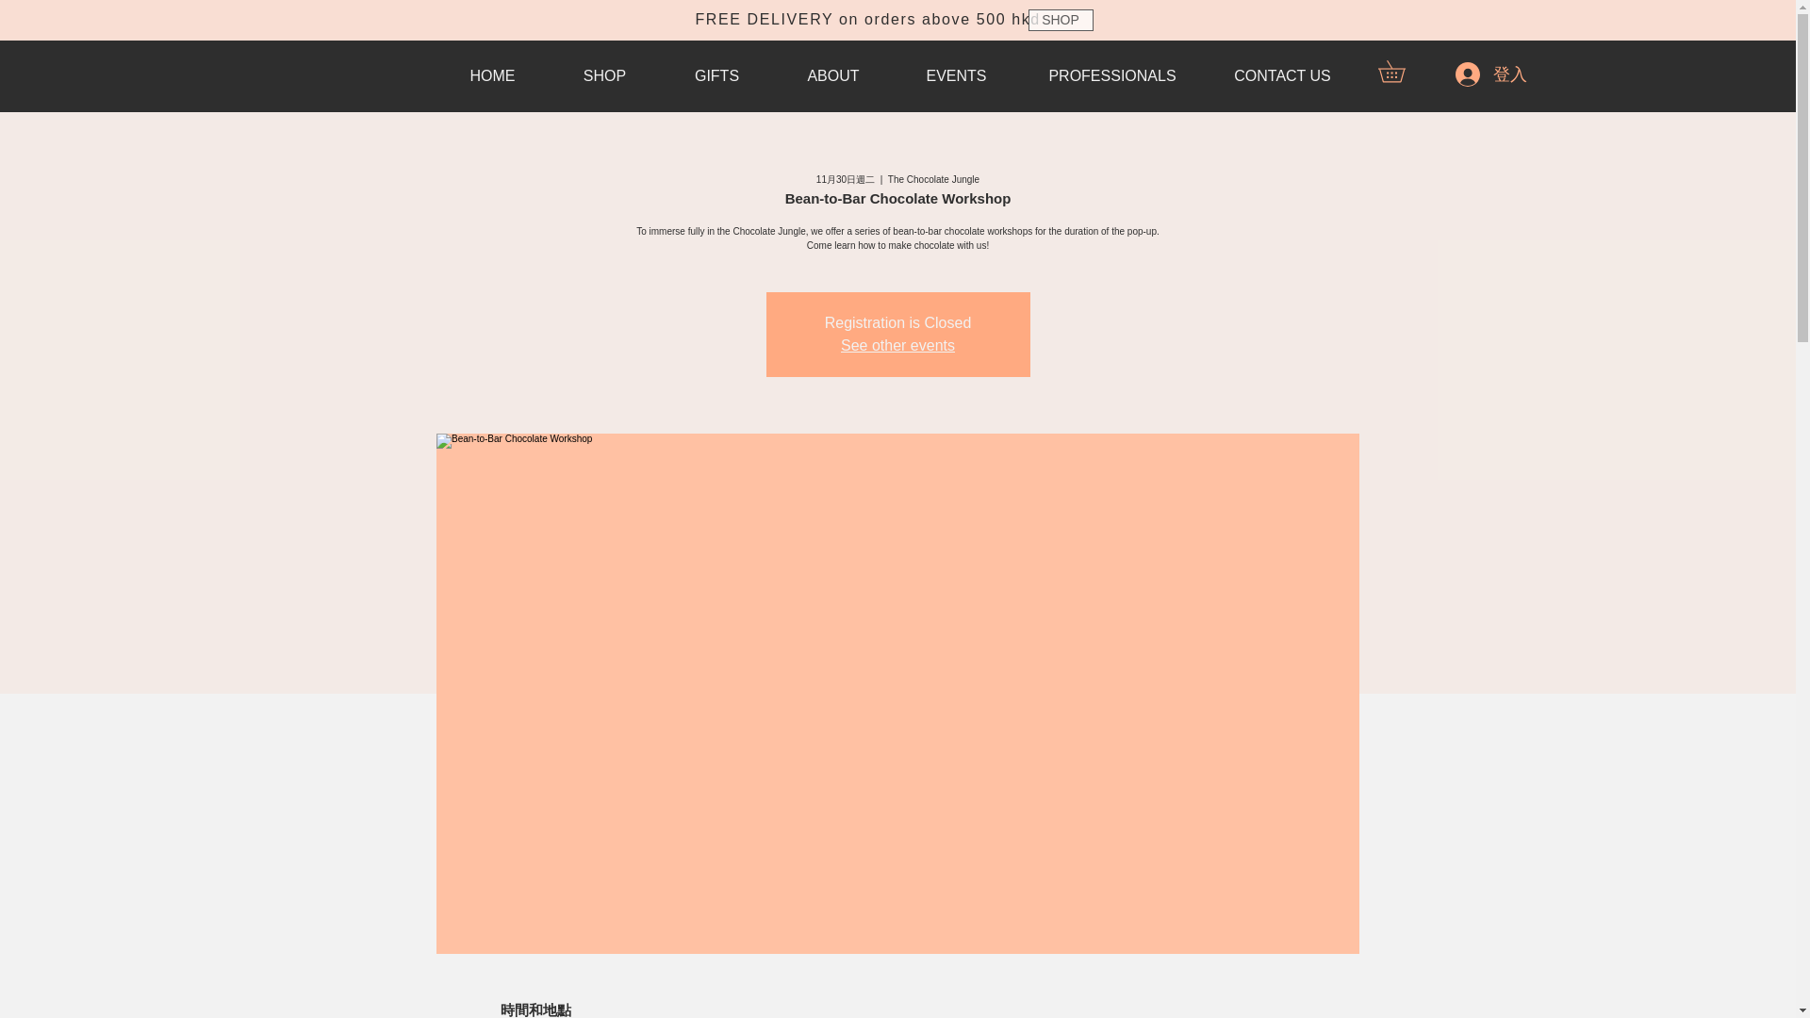 The width and height of the screenshot is (1810, 1018). Describe the element at coordinates (1282, 75) in the screenshot. I see `CONTACT US` at that location.